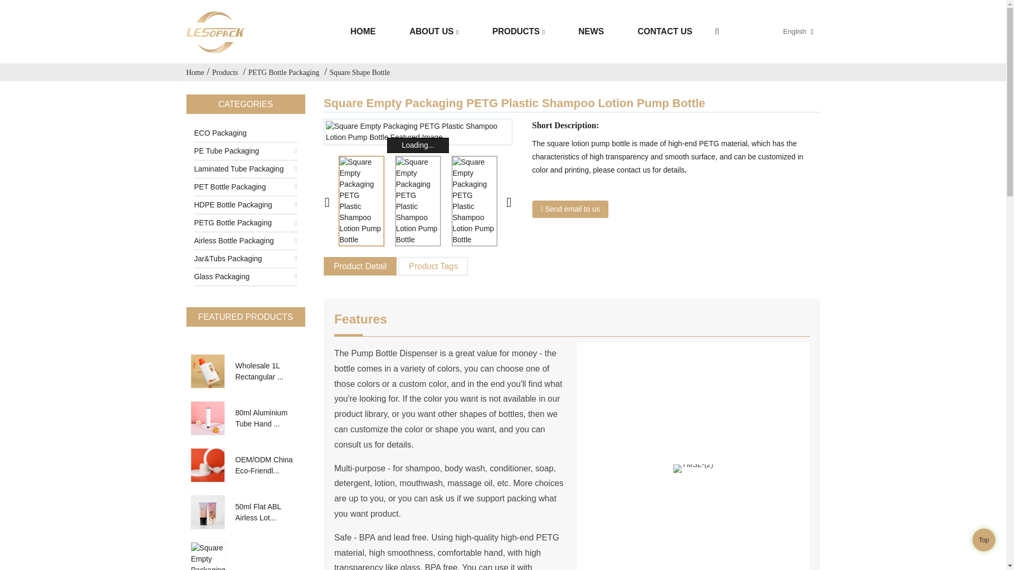  I want to click on HOME, so click(363, 32).